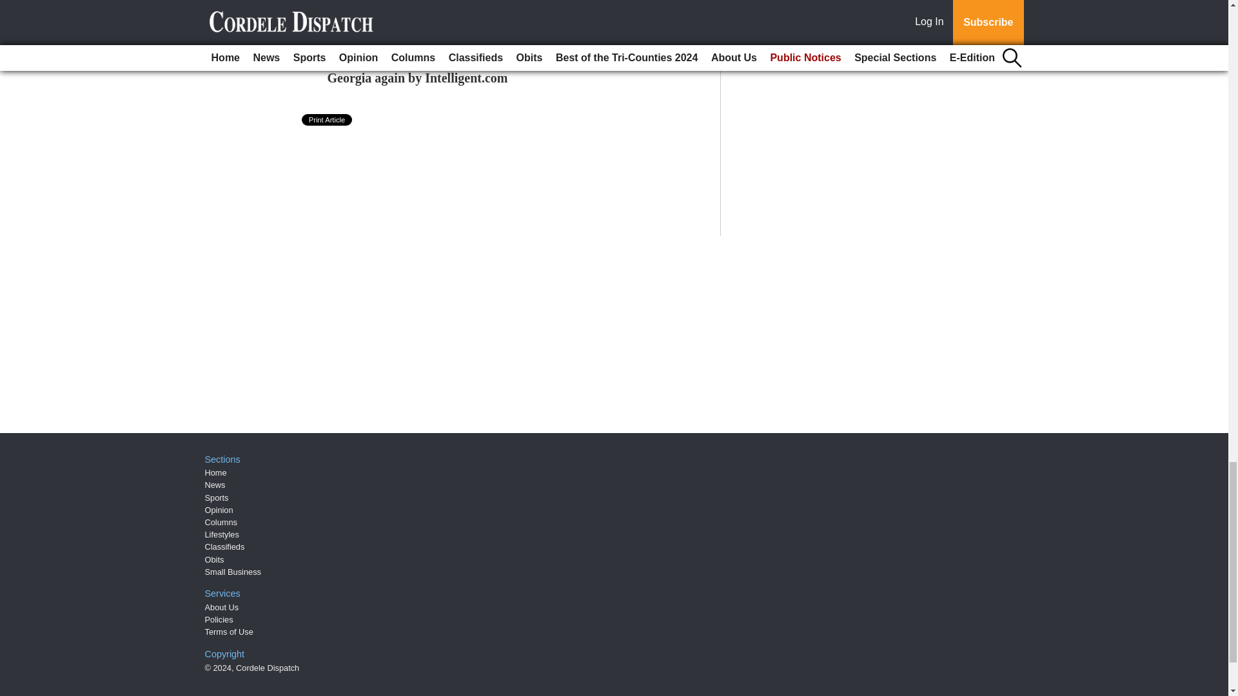 The height and width of the screenshot is (696, 1238). I want to click on Sports, so click(217, 498).